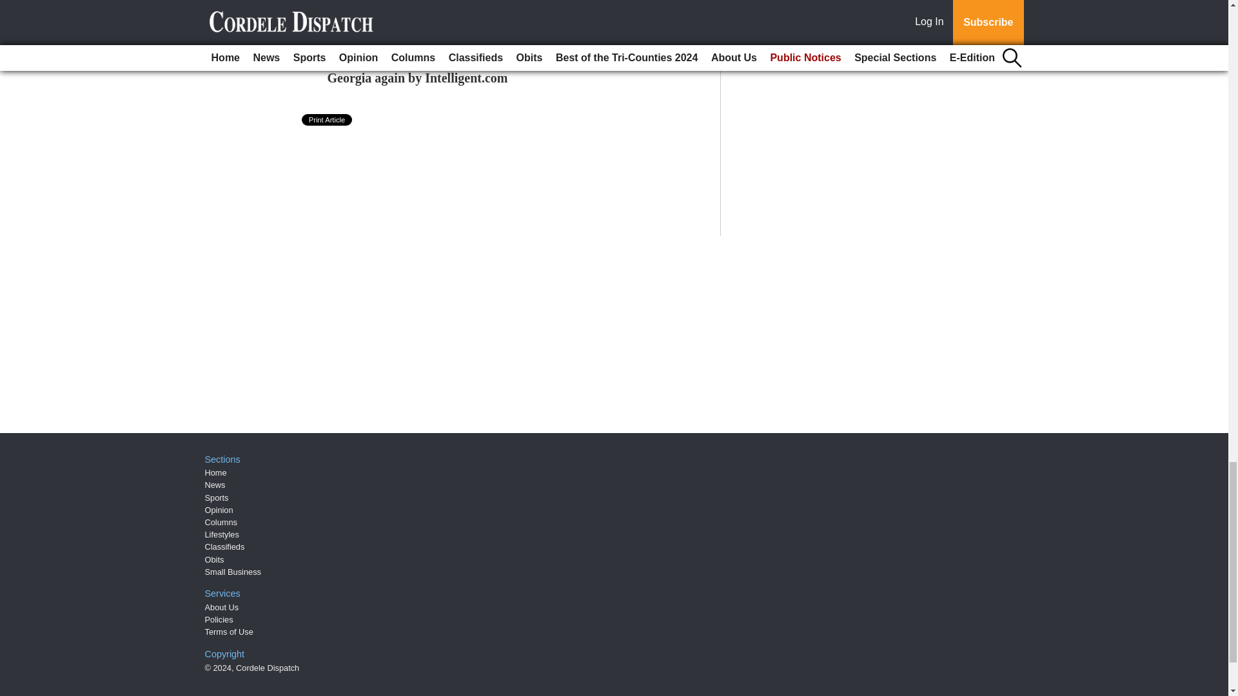 The height and width of the screenshot is (696, 1238). I want to click on Sports, so click(217, 498).